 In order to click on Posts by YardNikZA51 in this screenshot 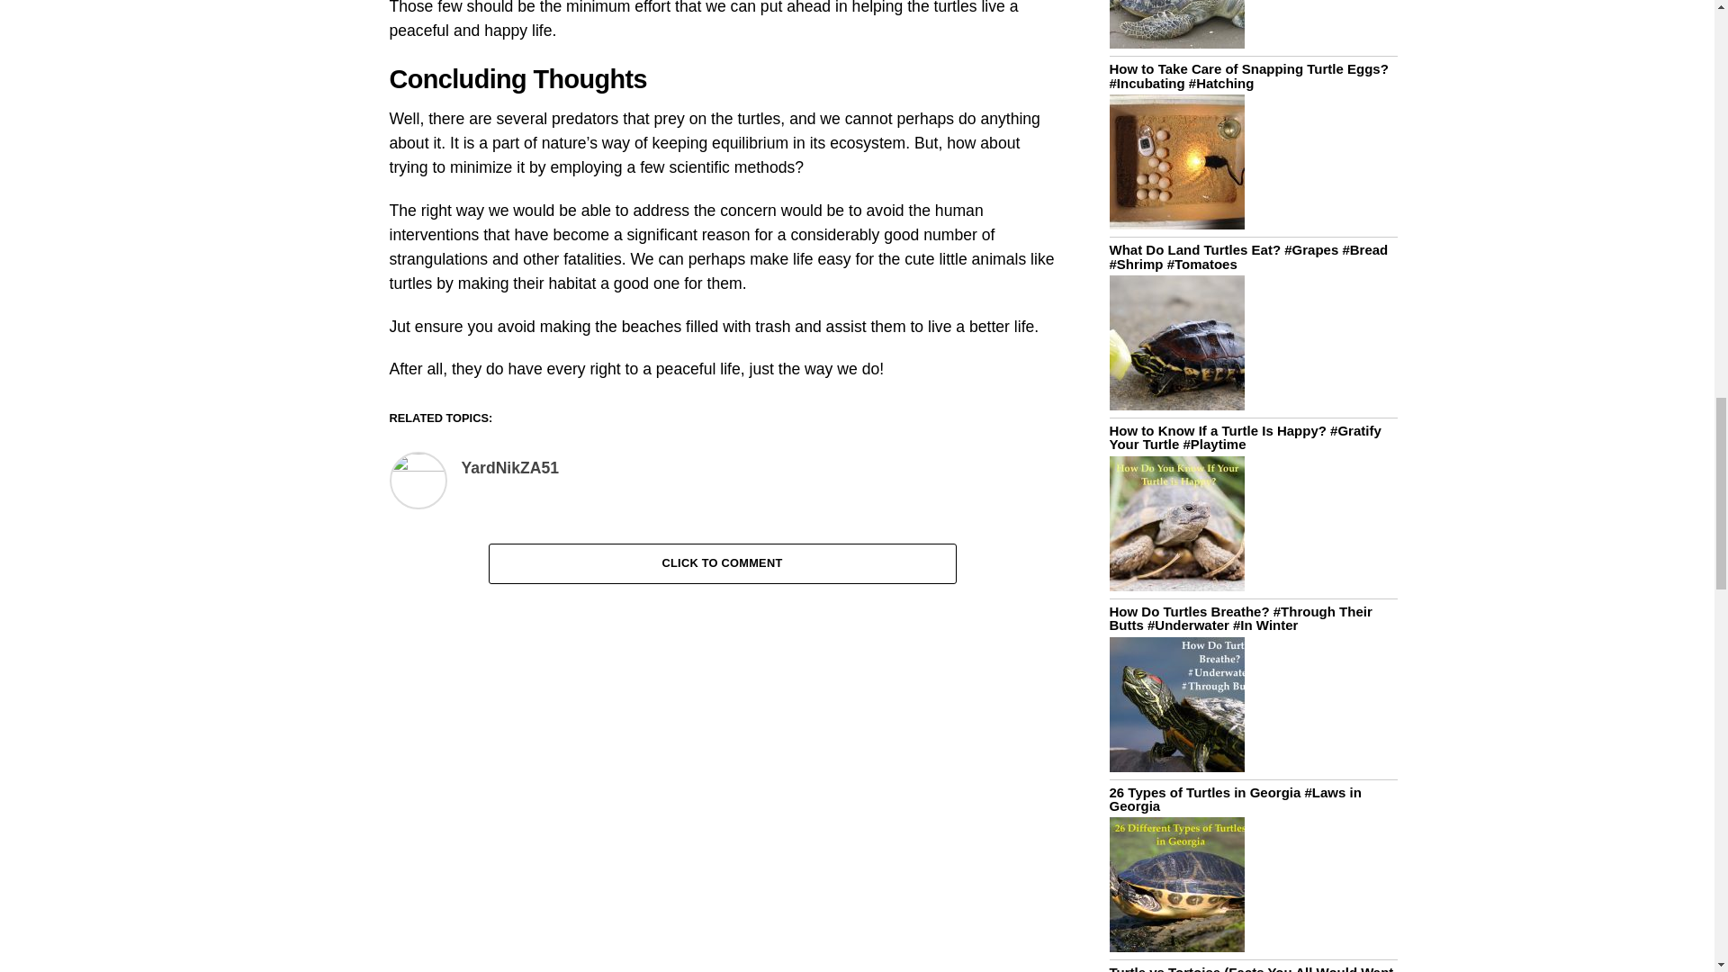, I will do `click(509, 468)`.